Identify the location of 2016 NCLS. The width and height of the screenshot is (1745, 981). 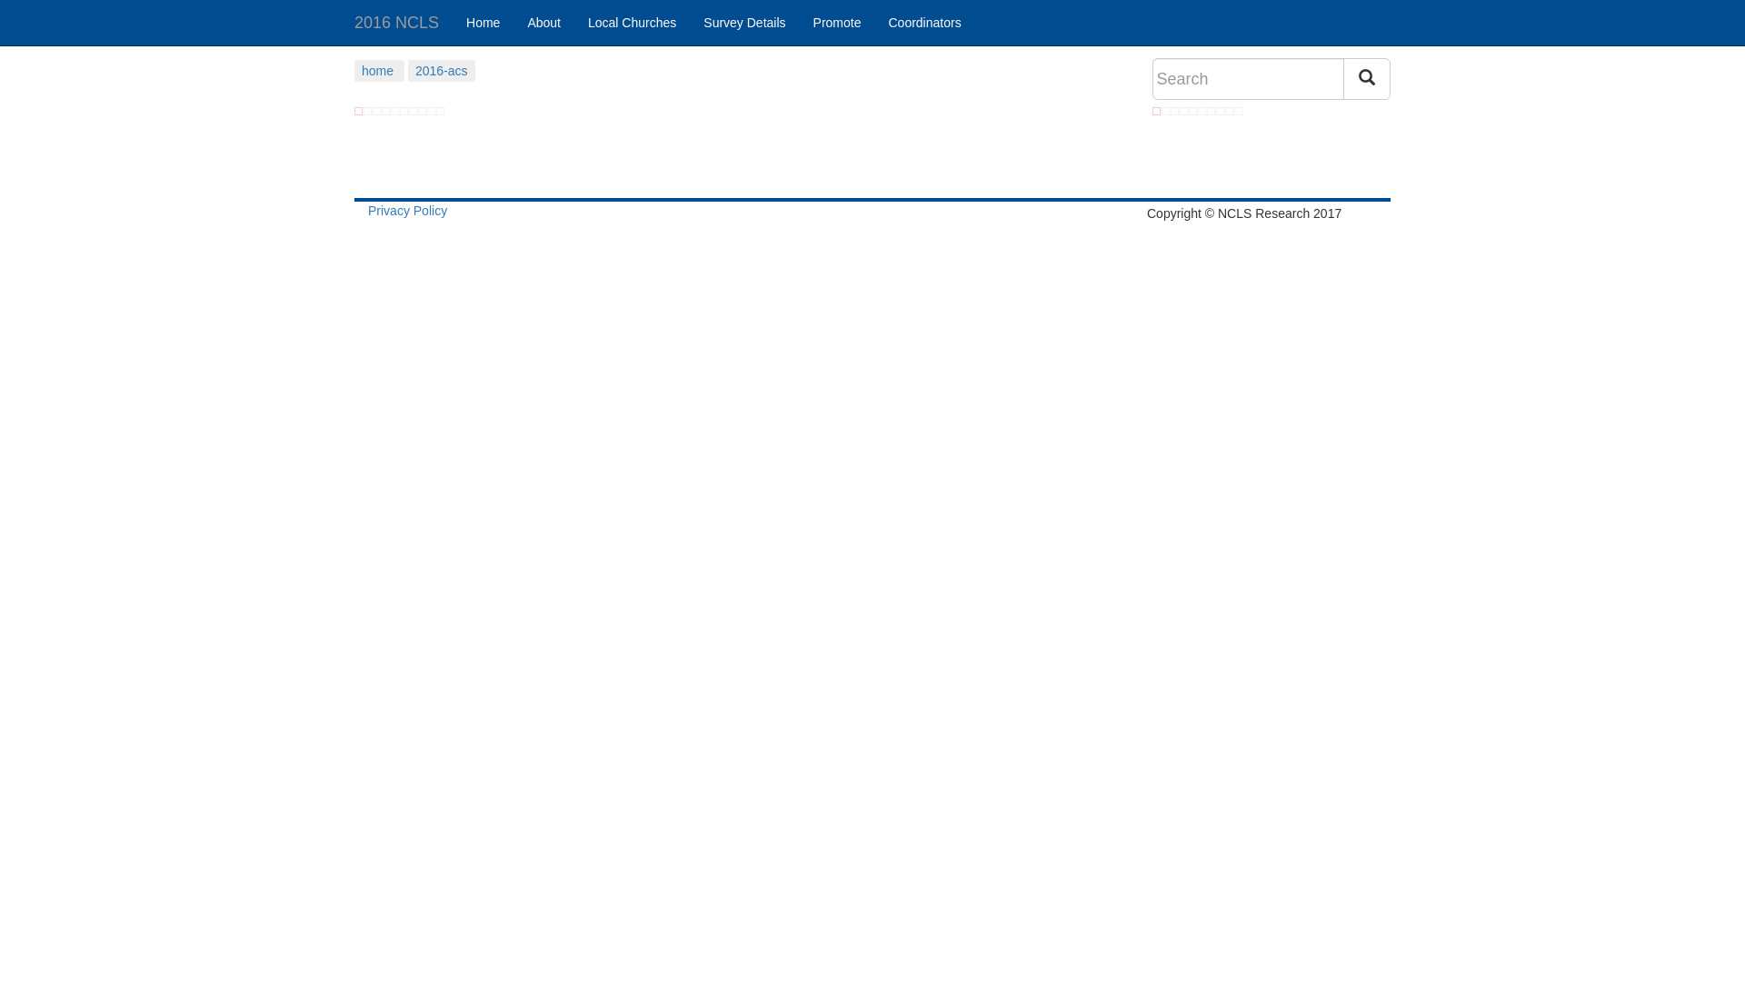
(396, 23).